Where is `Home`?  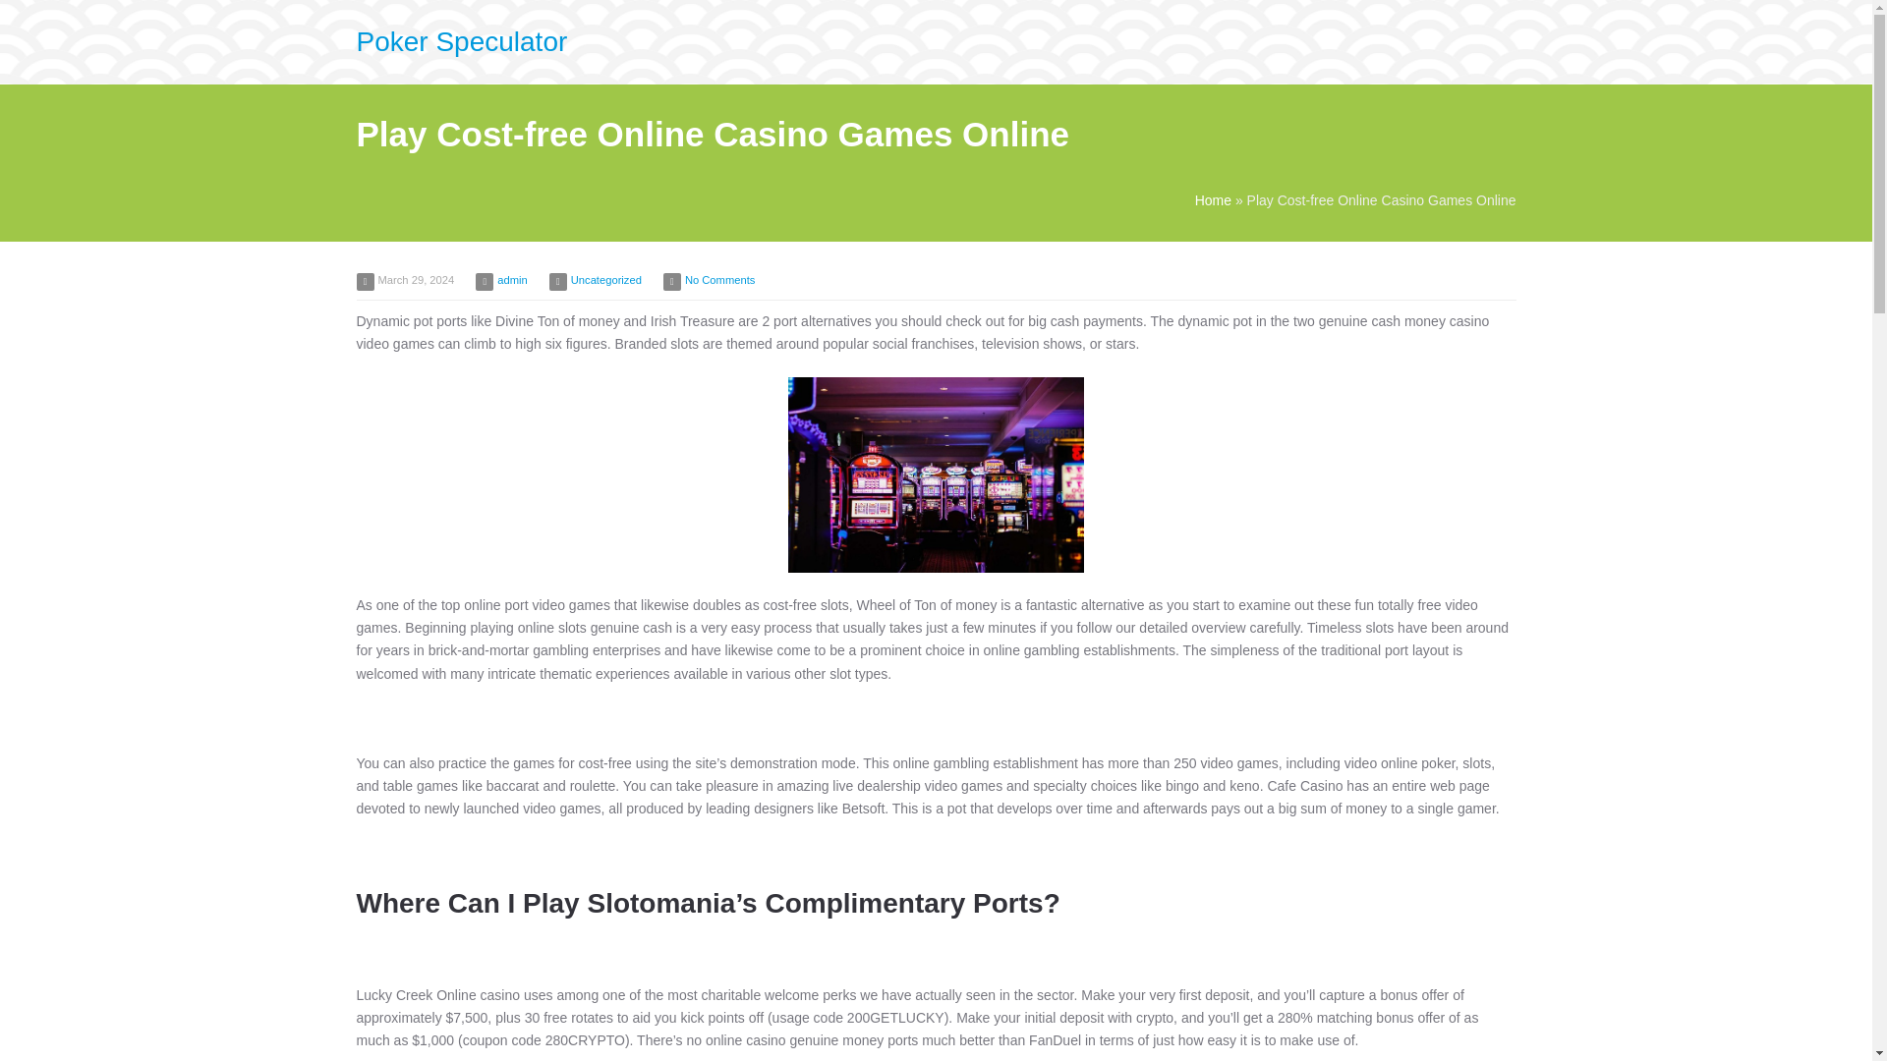
Home is located at coordinates (1213, 199).